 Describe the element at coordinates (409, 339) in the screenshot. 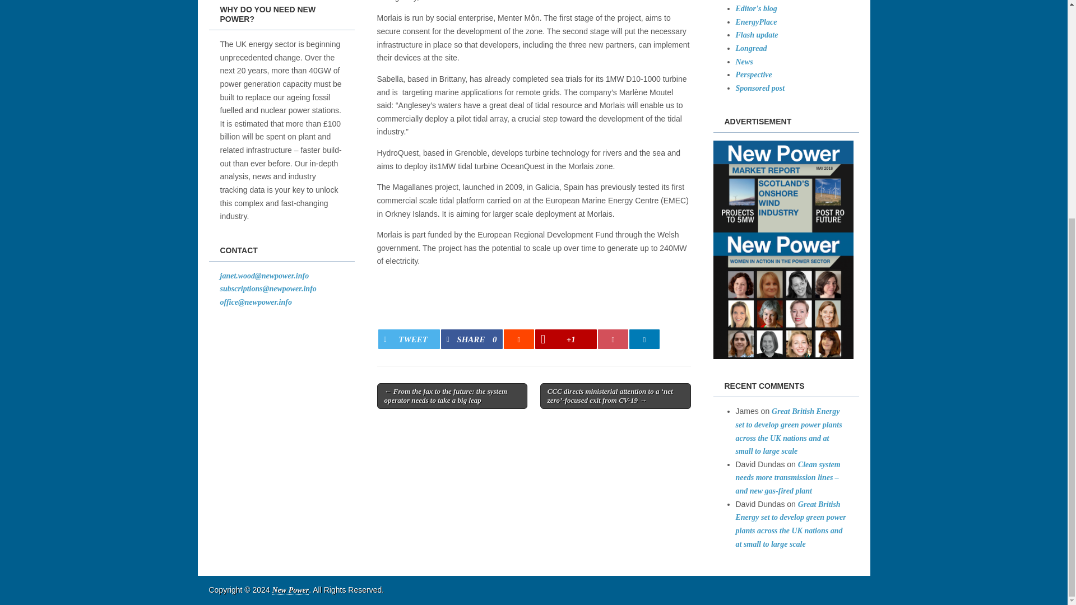

I see `Tweet on Twitter` at that location.